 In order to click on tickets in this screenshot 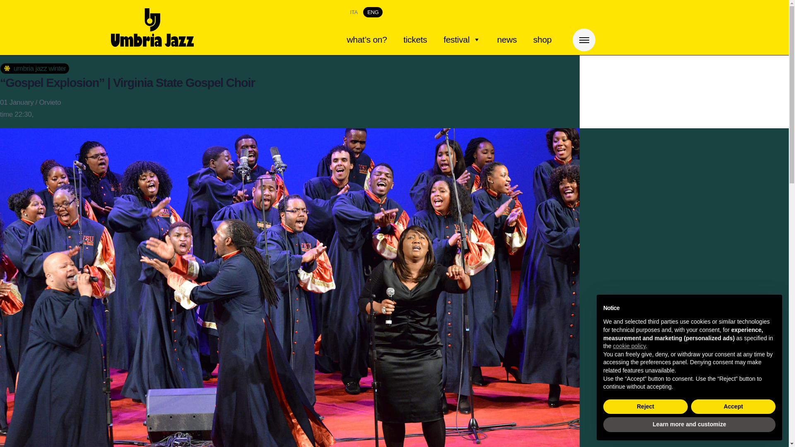, I will do `click(415, 39)`.